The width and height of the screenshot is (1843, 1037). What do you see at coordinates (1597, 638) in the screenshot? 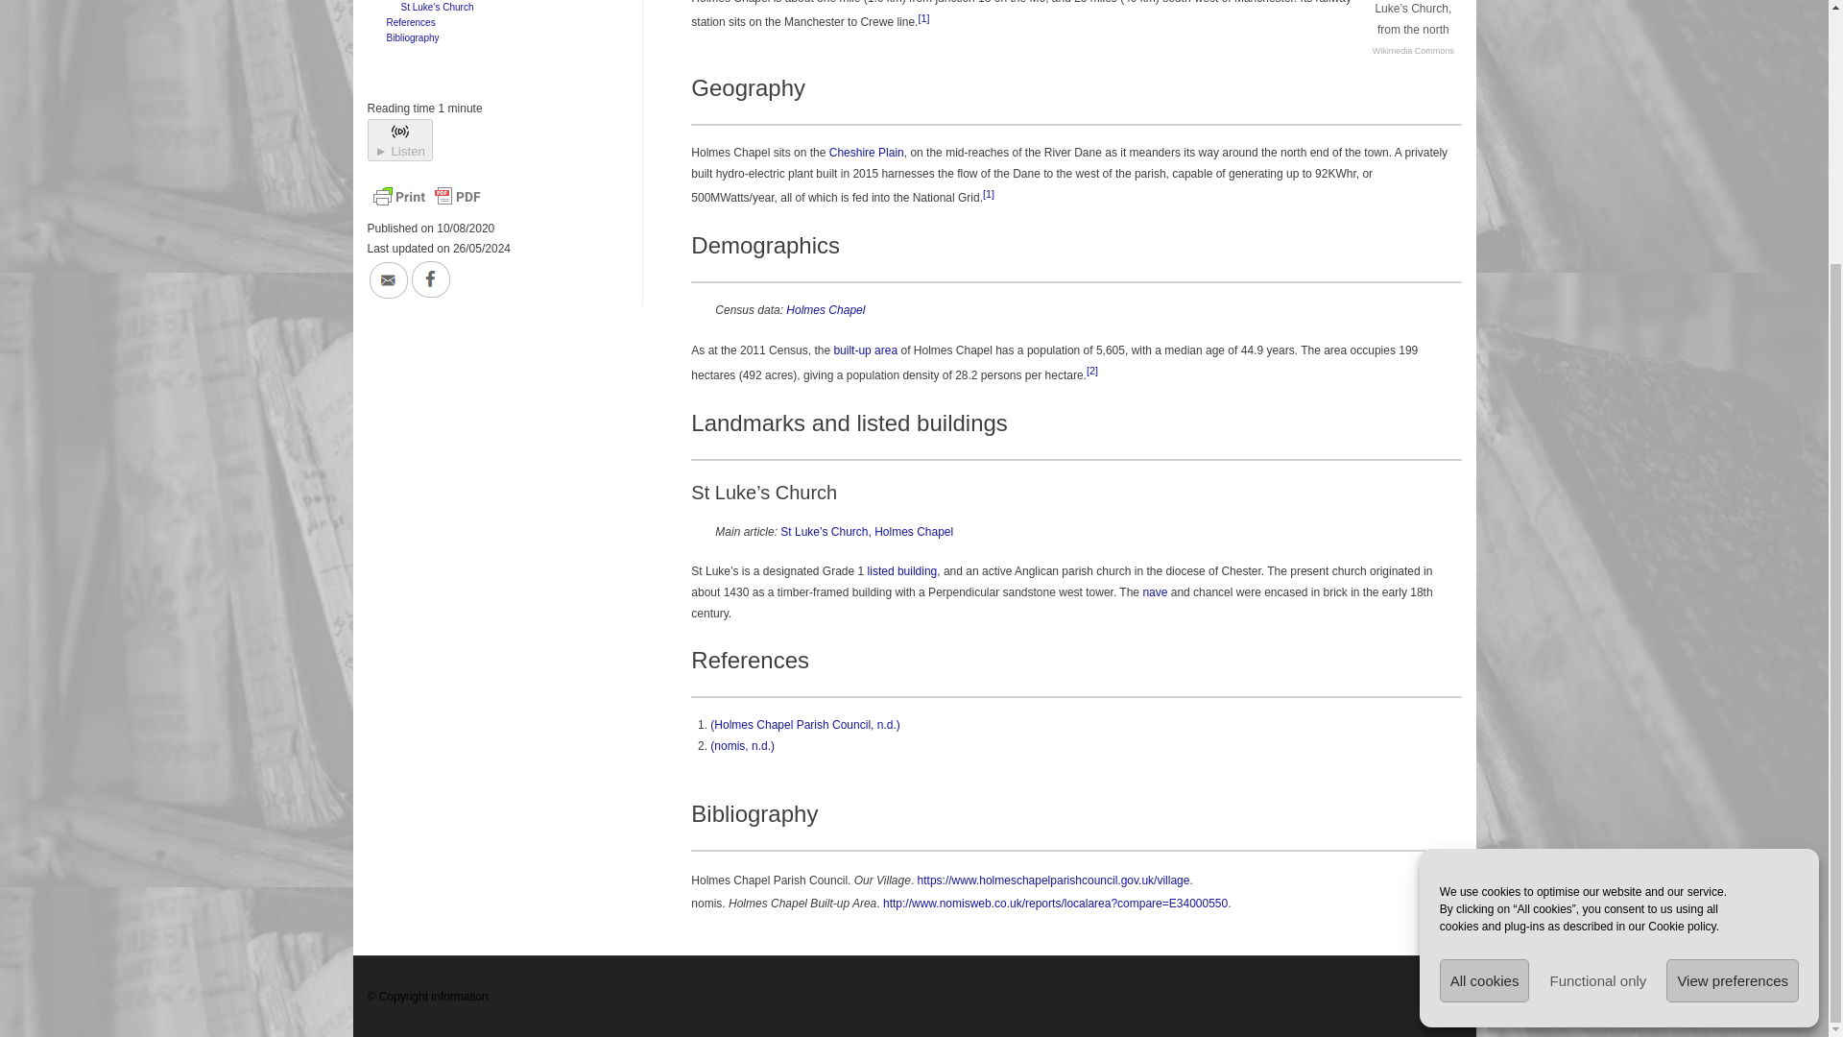
I see `Functional only` at bounding box center [1597, 638].